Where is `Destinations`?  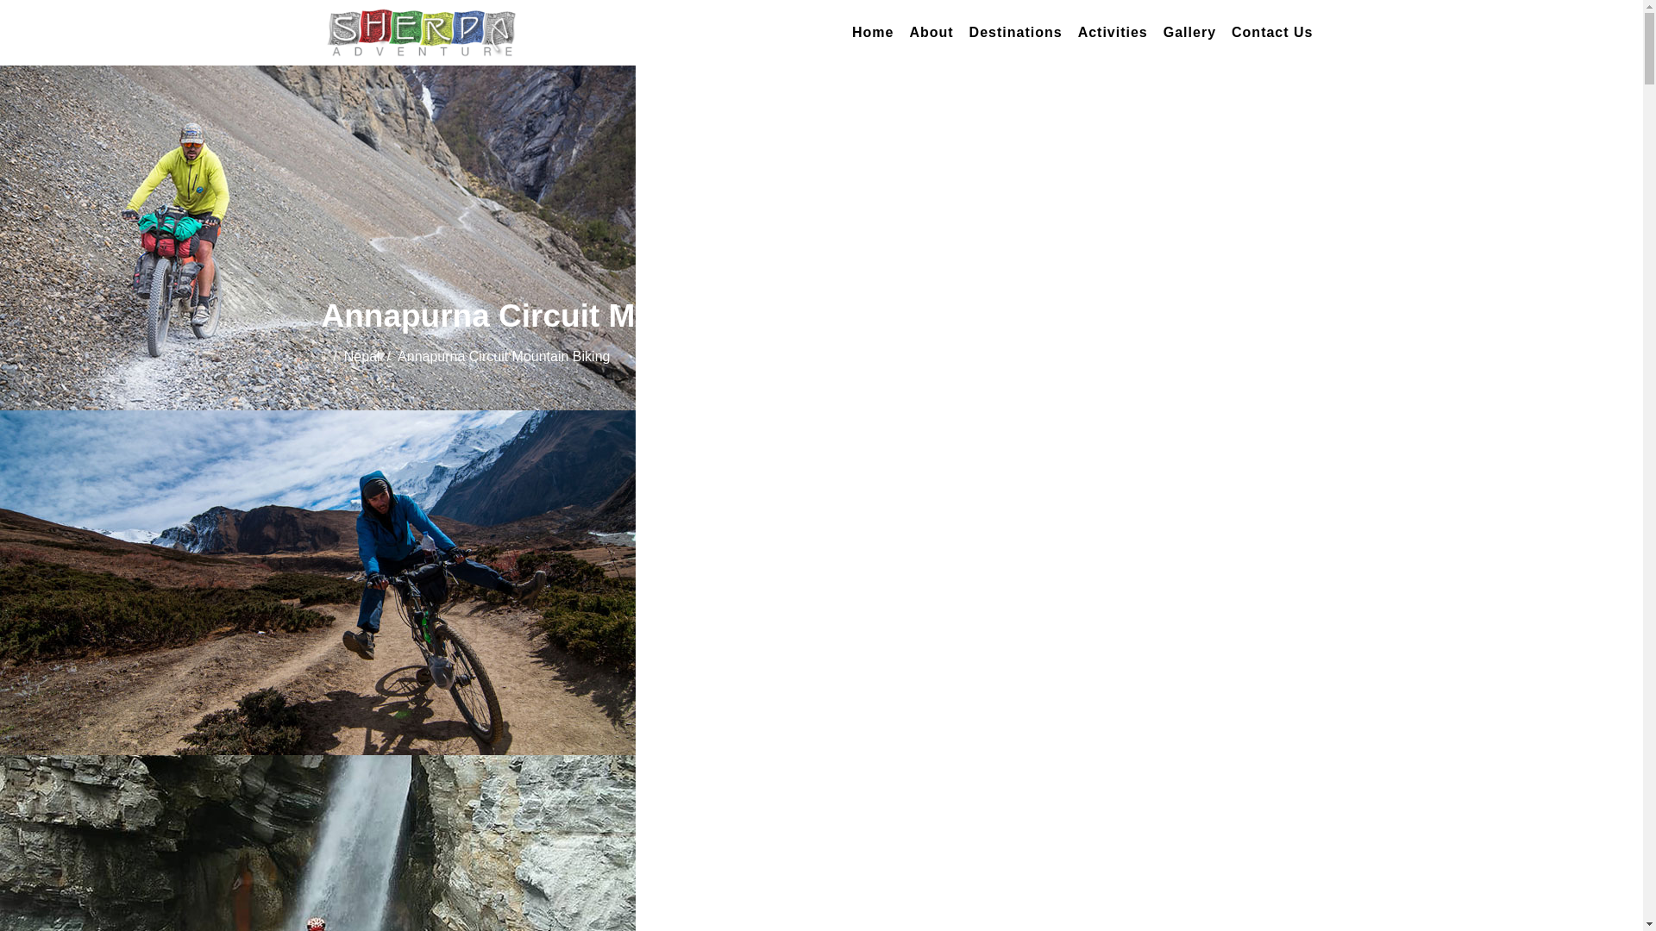 Destinations is located at coordinates (1016, 33).